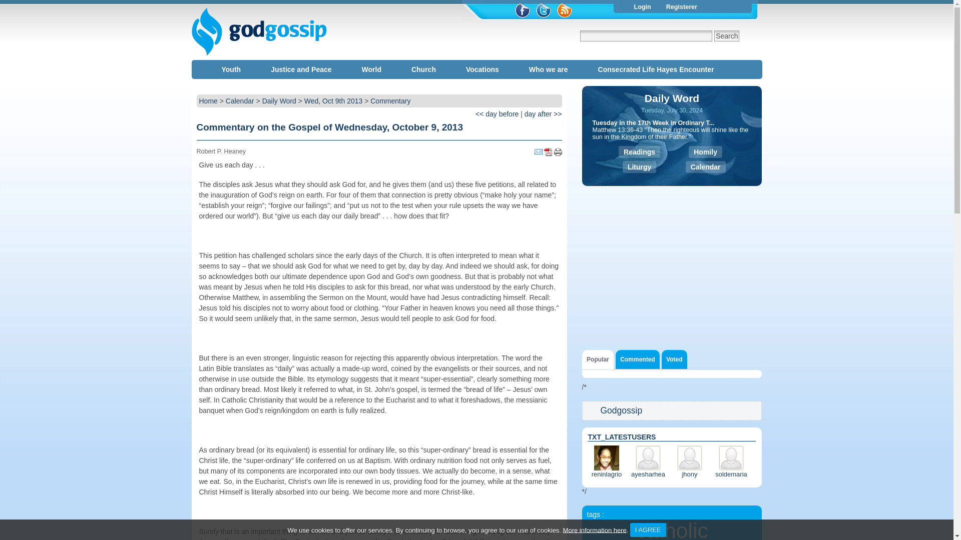 Image resolution: width=961 pixels, height=540 pixels. Describe the element at coordinates (303, 69) in the screenshot. I see `Justice and Peace` at that location.